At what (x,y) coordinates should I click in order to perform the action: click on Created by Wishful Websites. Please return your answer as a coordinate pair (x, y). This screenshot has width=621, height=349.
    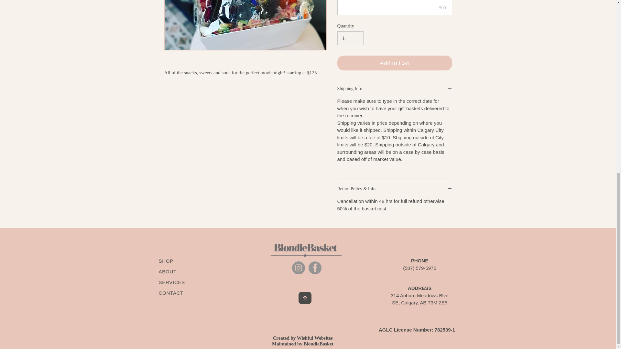
    Looking at the image, I should click on (302, 338).